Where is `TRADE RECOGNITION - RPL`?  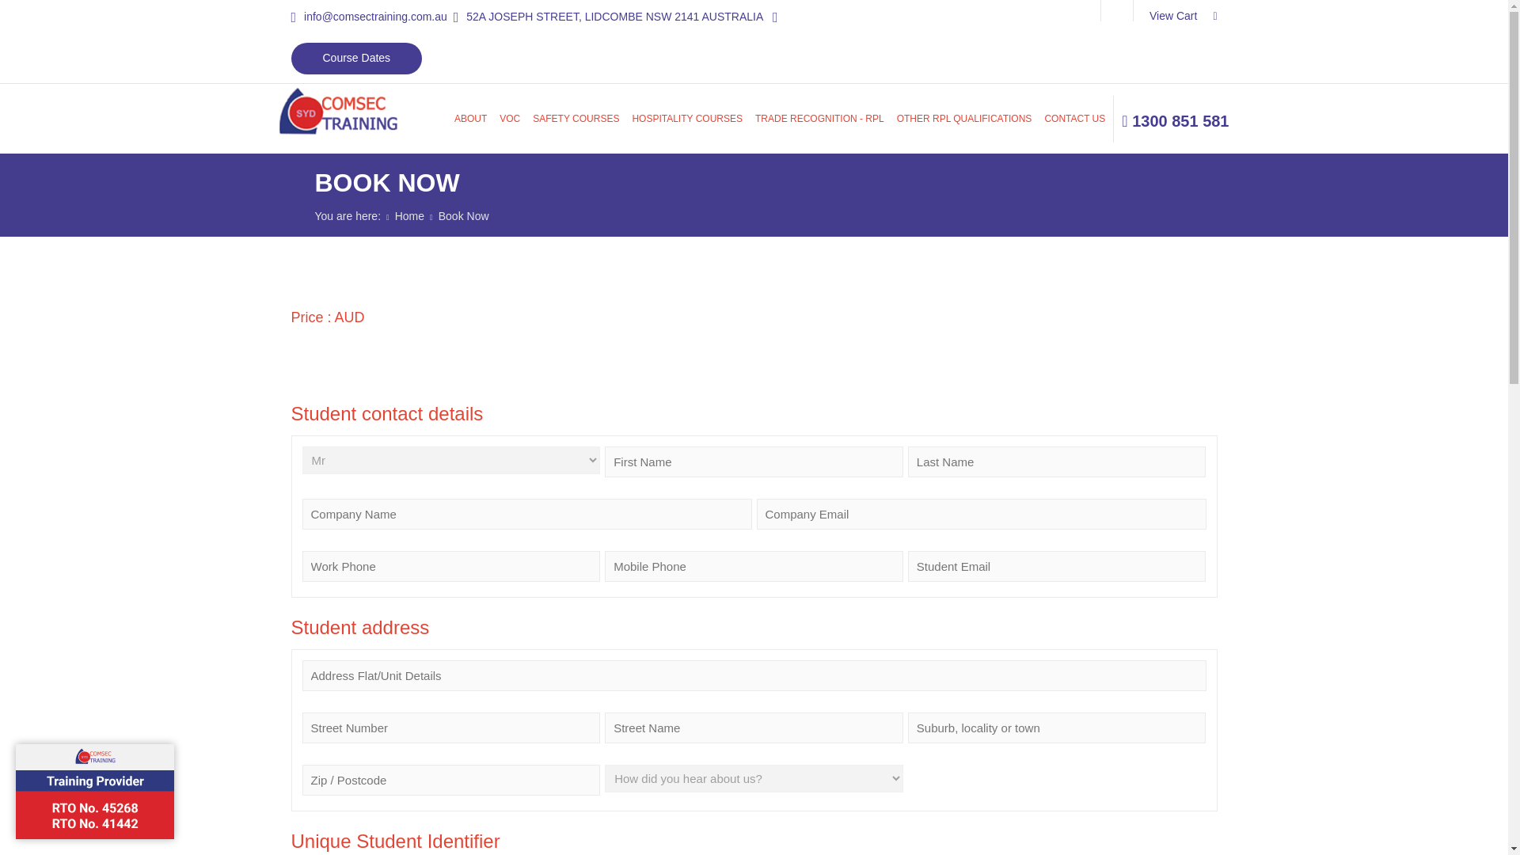 TRADE RECOGNITION - RPL is located at coordinates (819, 119).